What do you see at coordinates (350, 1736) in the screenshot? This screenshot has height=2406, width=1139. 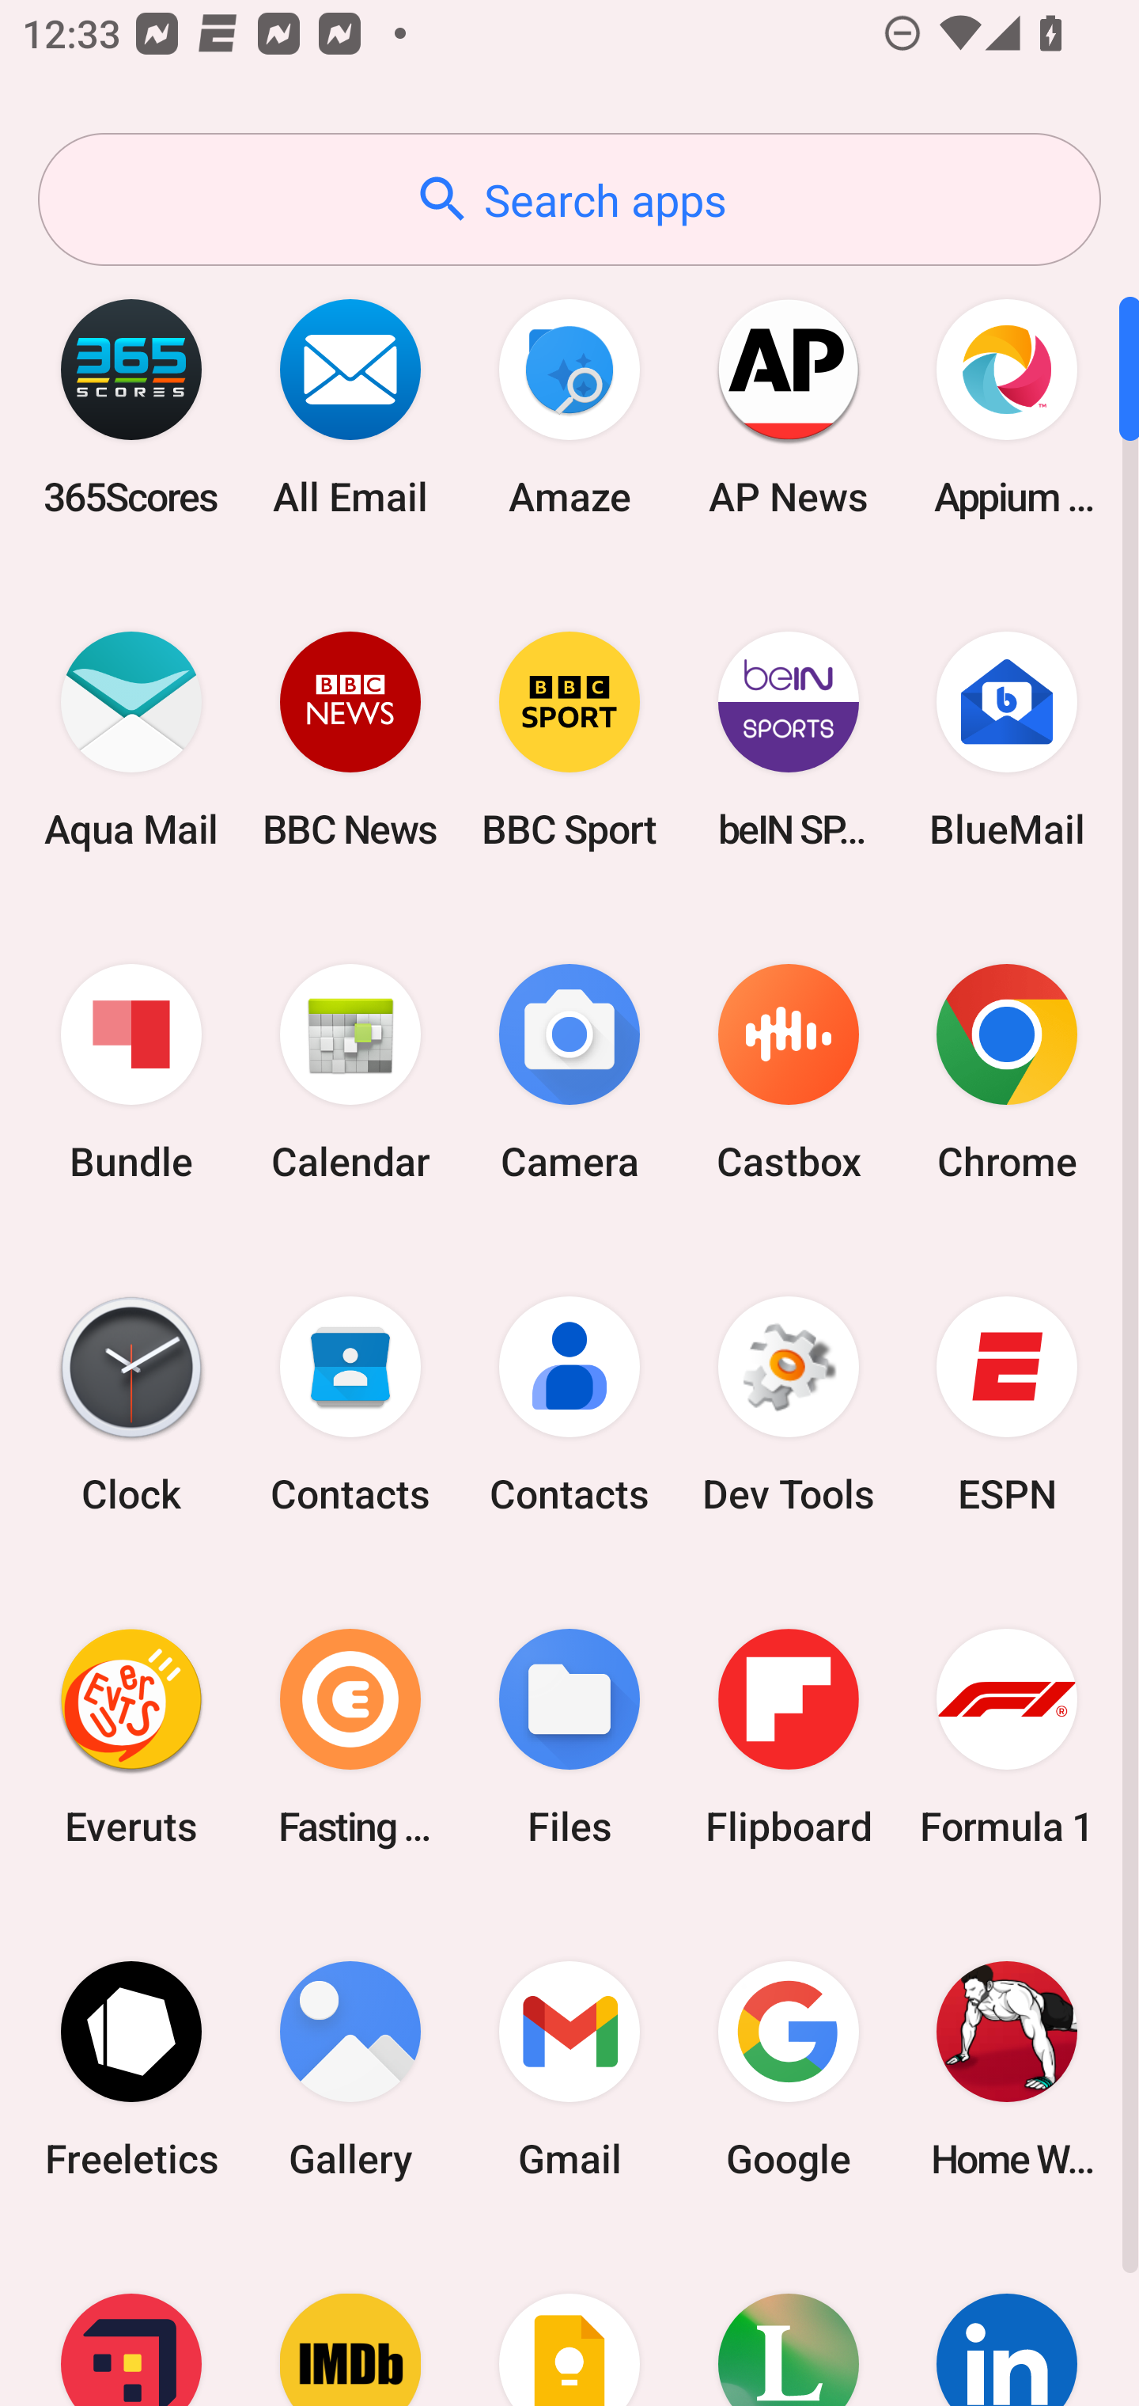 I see `Fasting Coach` at bounding box center [350, 1736].